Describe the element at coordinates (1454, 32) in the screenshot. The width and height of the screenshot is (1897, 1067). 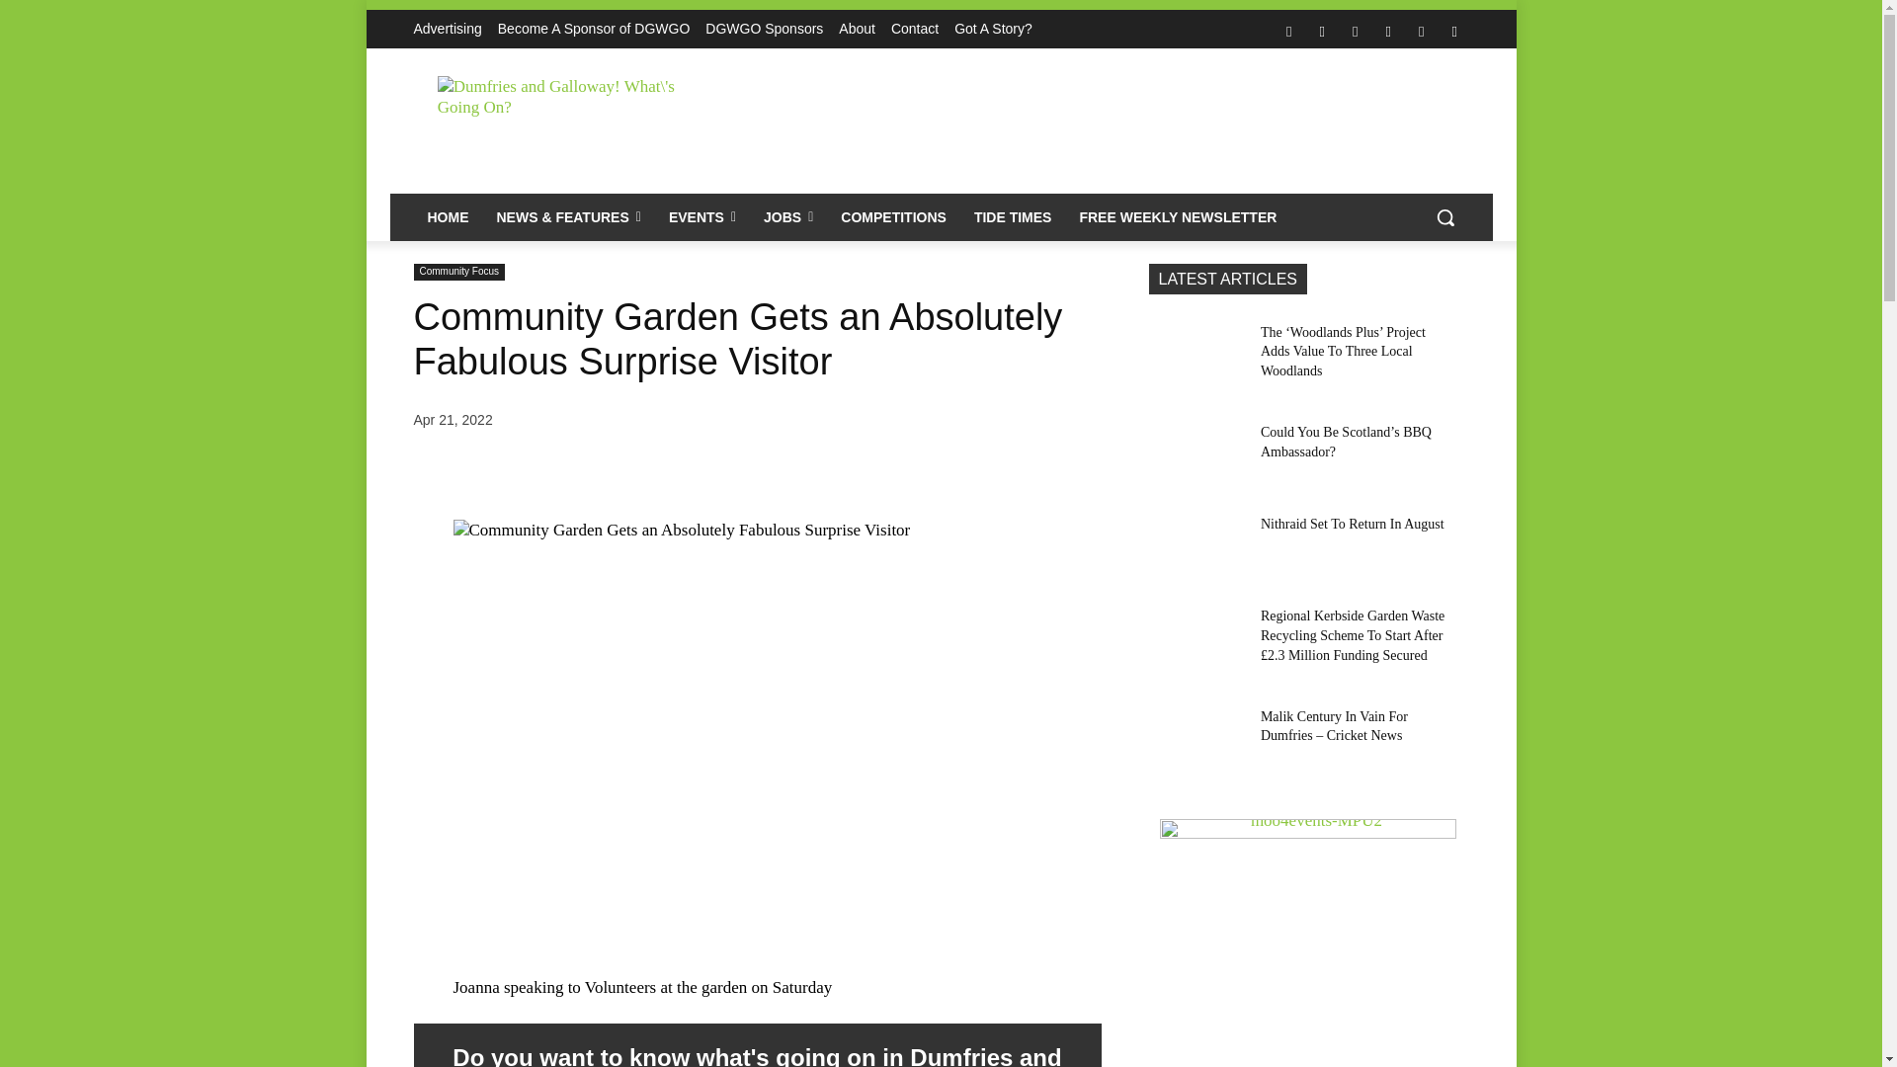
I see `Youtube` at that location.